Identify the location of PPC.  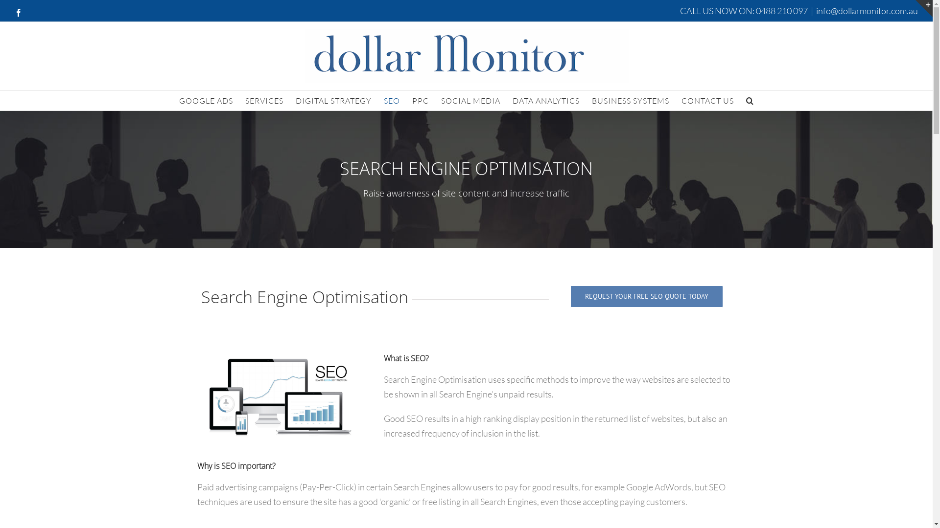
(421, 101).